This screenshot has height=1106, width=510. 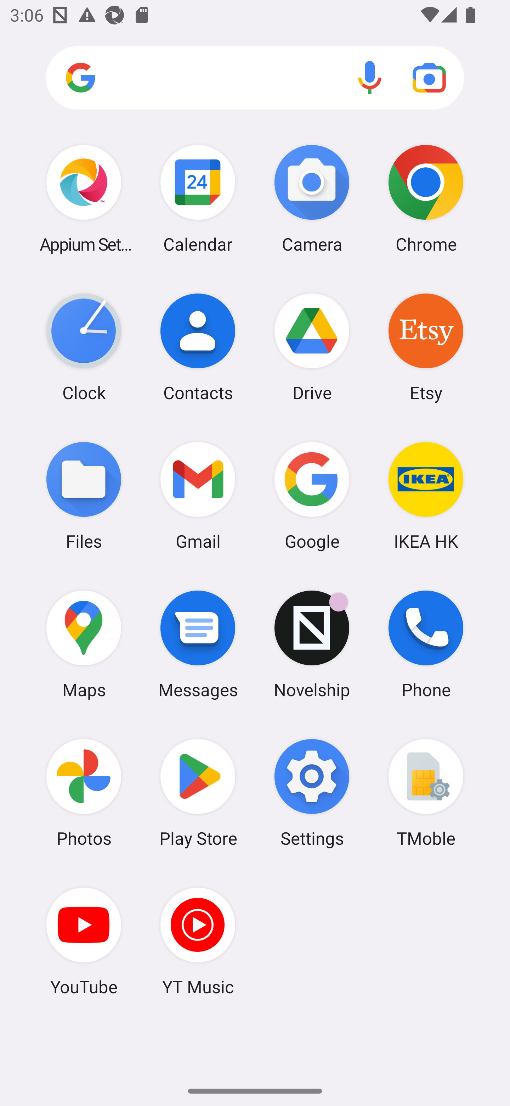 What do you see at coordinates (312, 644) in the screenshot?
I see `Novelship Novelship has 1 notification` at bounding box center [312, 644].